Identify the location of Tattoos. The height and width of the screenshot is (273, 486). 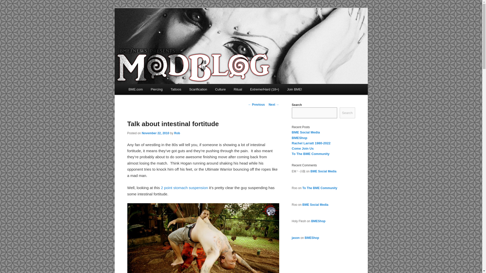
(176, 89).